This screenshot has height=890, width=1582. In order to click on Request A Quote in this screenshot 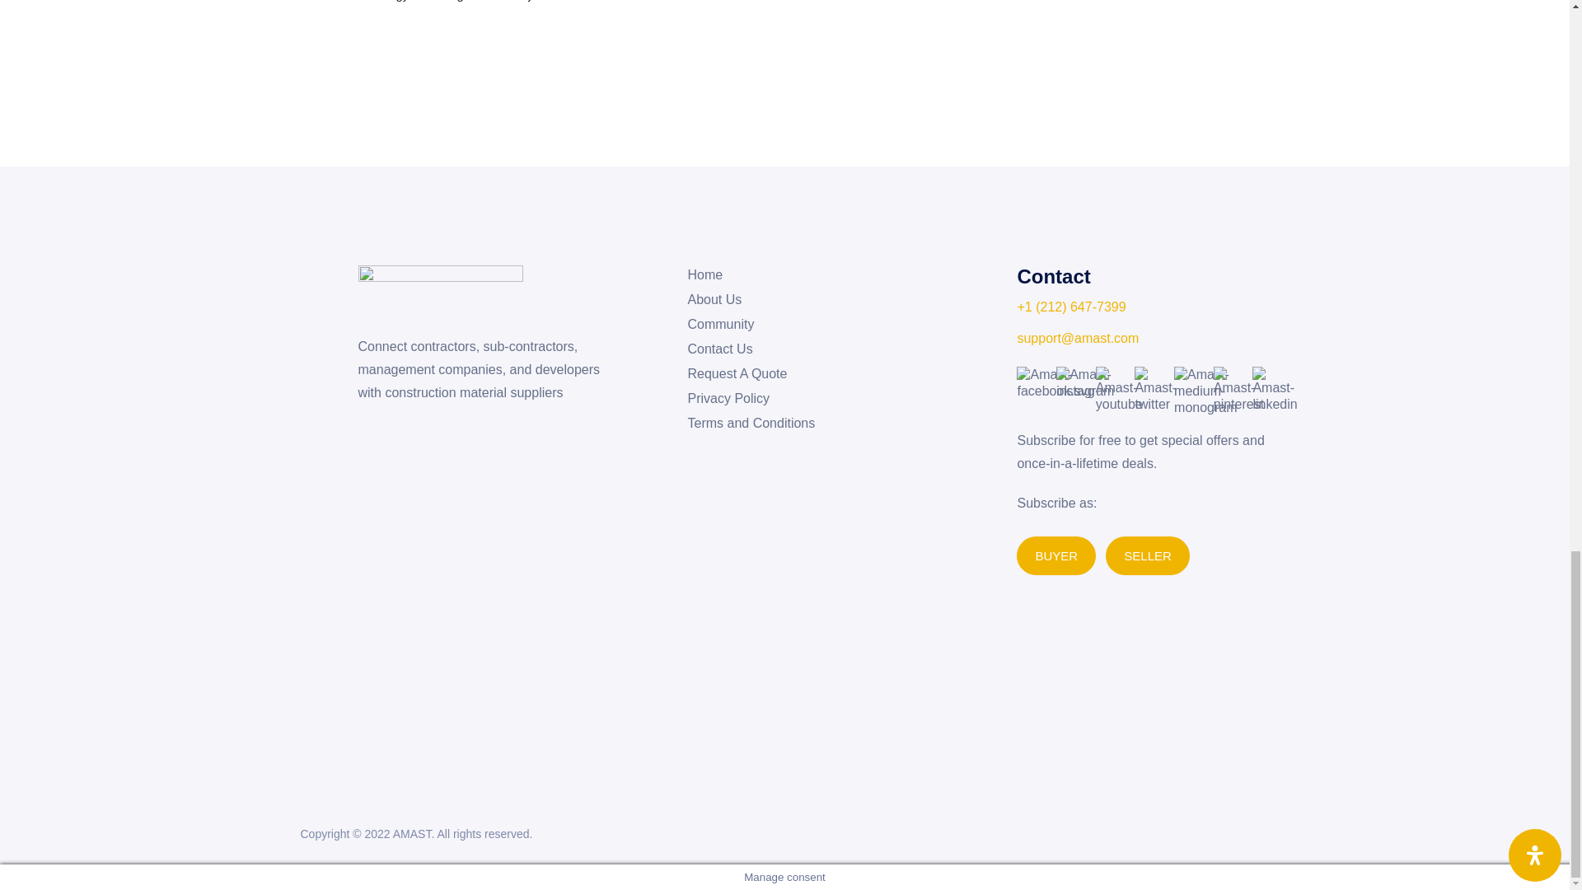, I will do `click(737, 374)`.